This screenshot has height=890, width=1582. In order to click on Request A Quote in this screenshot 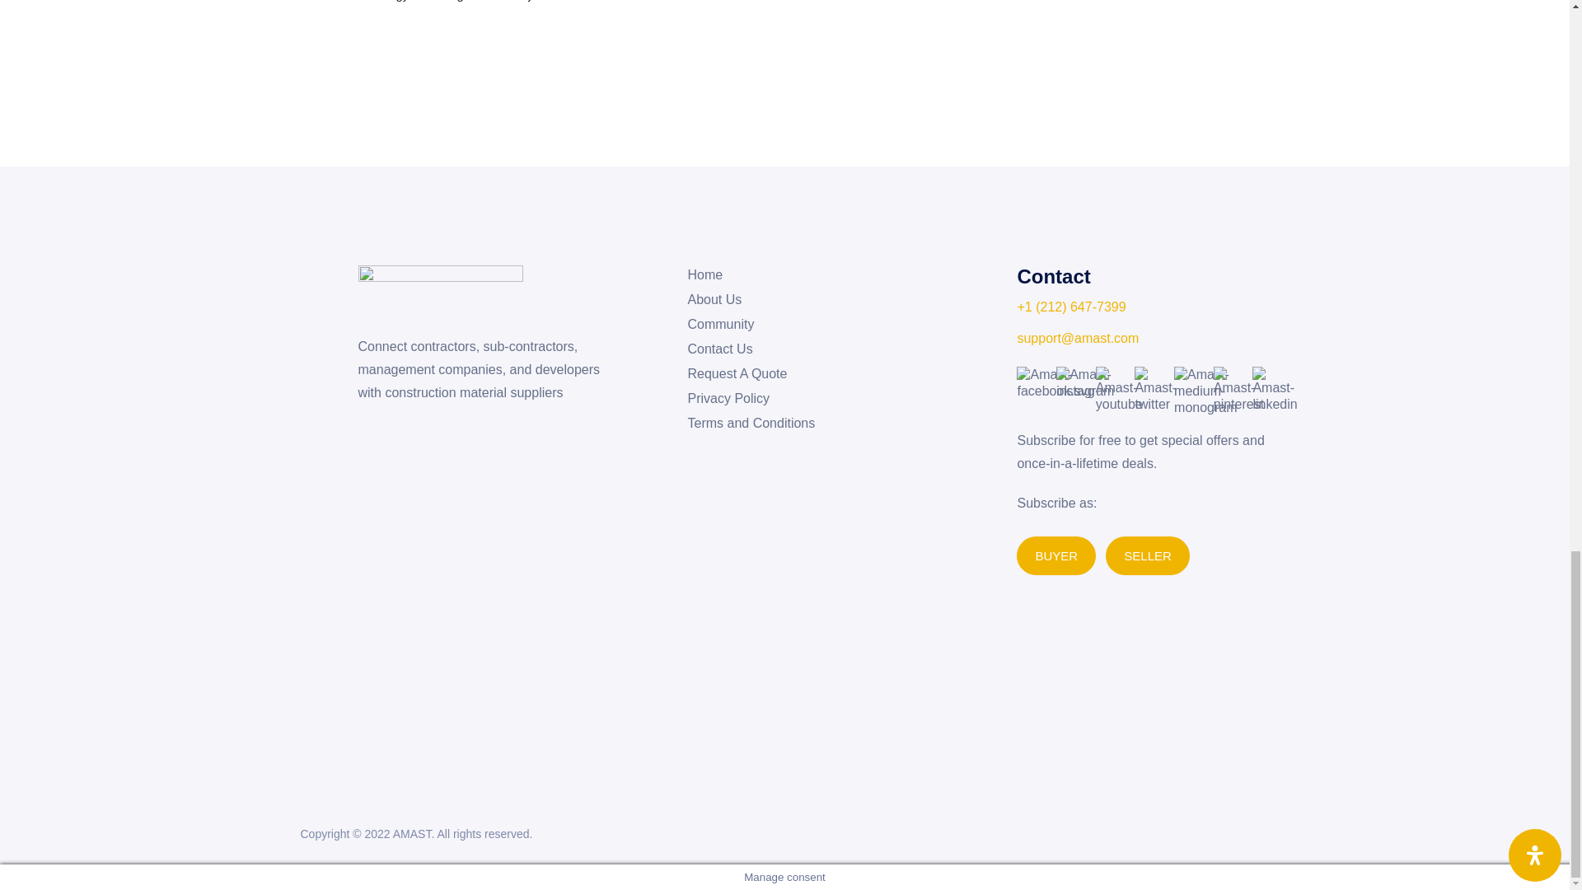, I will do `click(737, 374)`.